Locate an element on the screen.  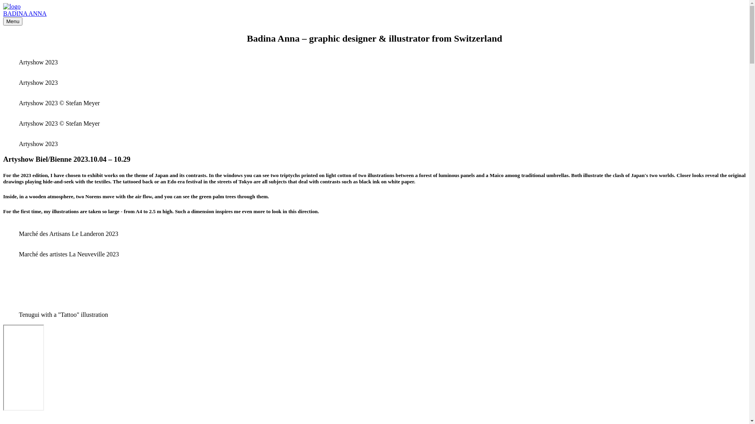
Menu is located at coordinates (13, 21).